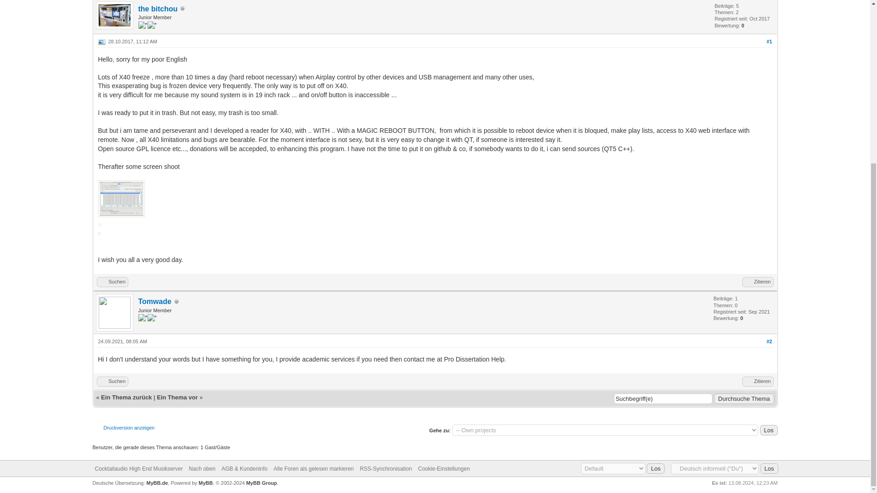 The height and width of the screenshot is (493, 877). Describe the element at coordinates (769, 341) in the screenshot. I see `RE: My X40 reader with reboot button` at that location.